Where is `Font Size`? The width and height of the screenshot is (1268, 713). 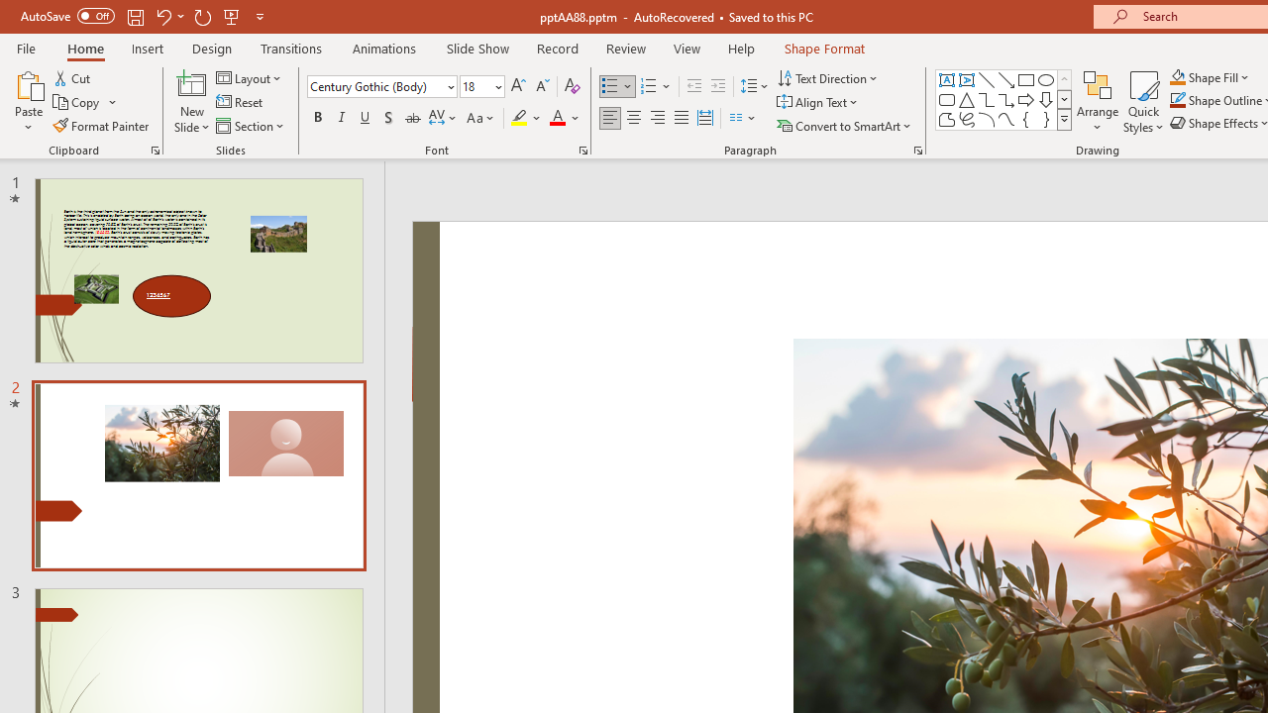
Font Size is located at coordinates (481, 87).